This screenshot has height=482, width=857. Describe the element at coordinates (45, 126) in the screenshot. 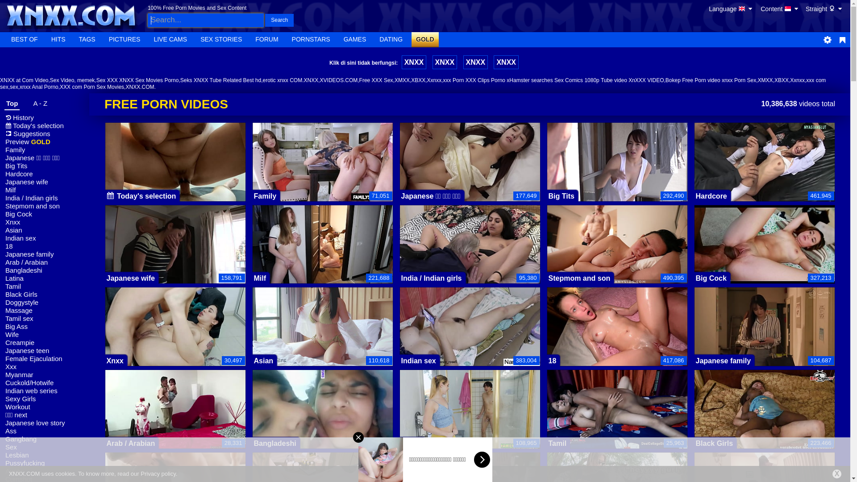

I see `Today's selection` at that location.